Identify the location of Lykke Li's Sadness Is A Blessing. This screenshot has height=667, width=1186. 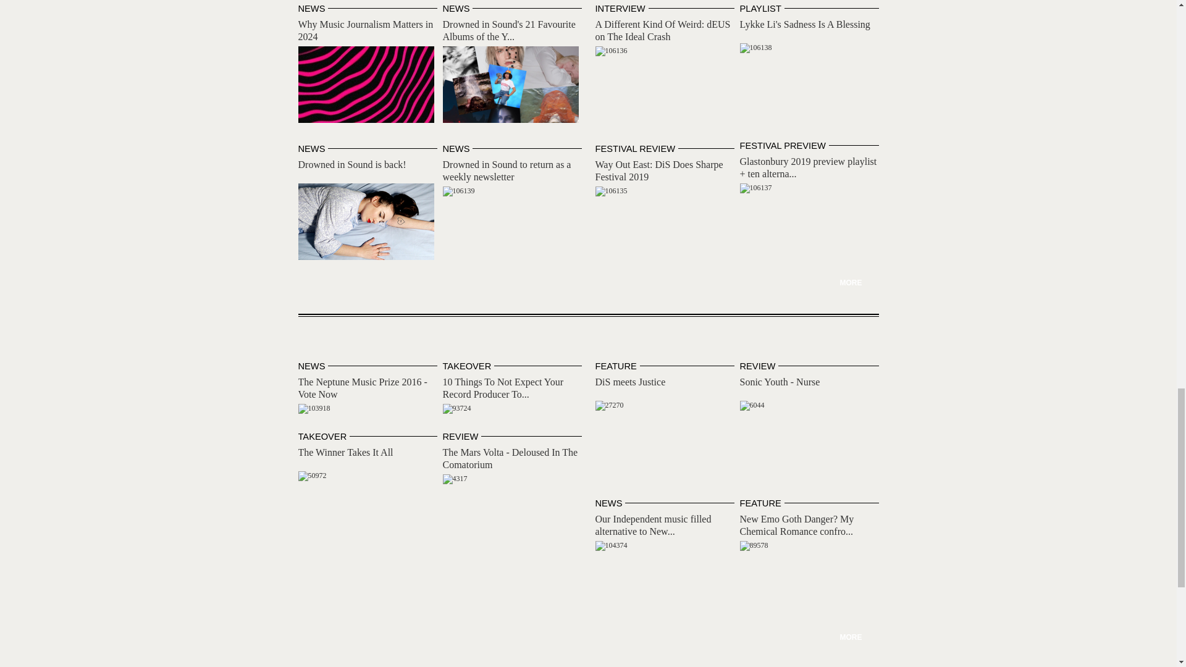
(805, 24).